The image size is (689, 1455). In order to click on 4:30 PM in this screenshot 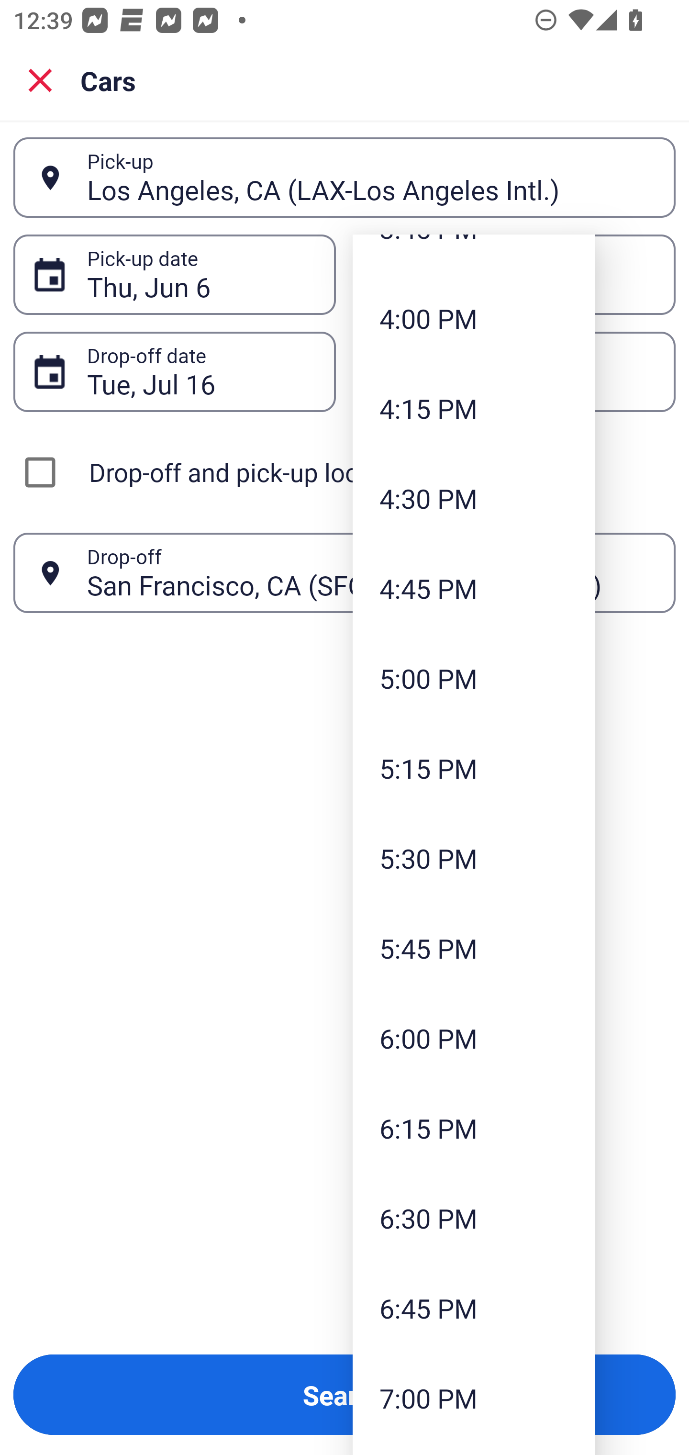, I will do `click(474, 498)`.